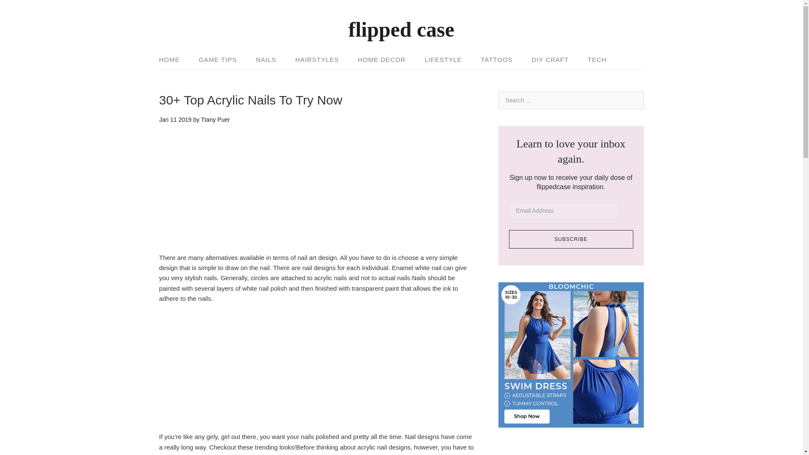 The height and width of the screenshot is (455, 809). Describe the element at coordinates (571, 100) in the screenshot. I see `Search for:` at that location.